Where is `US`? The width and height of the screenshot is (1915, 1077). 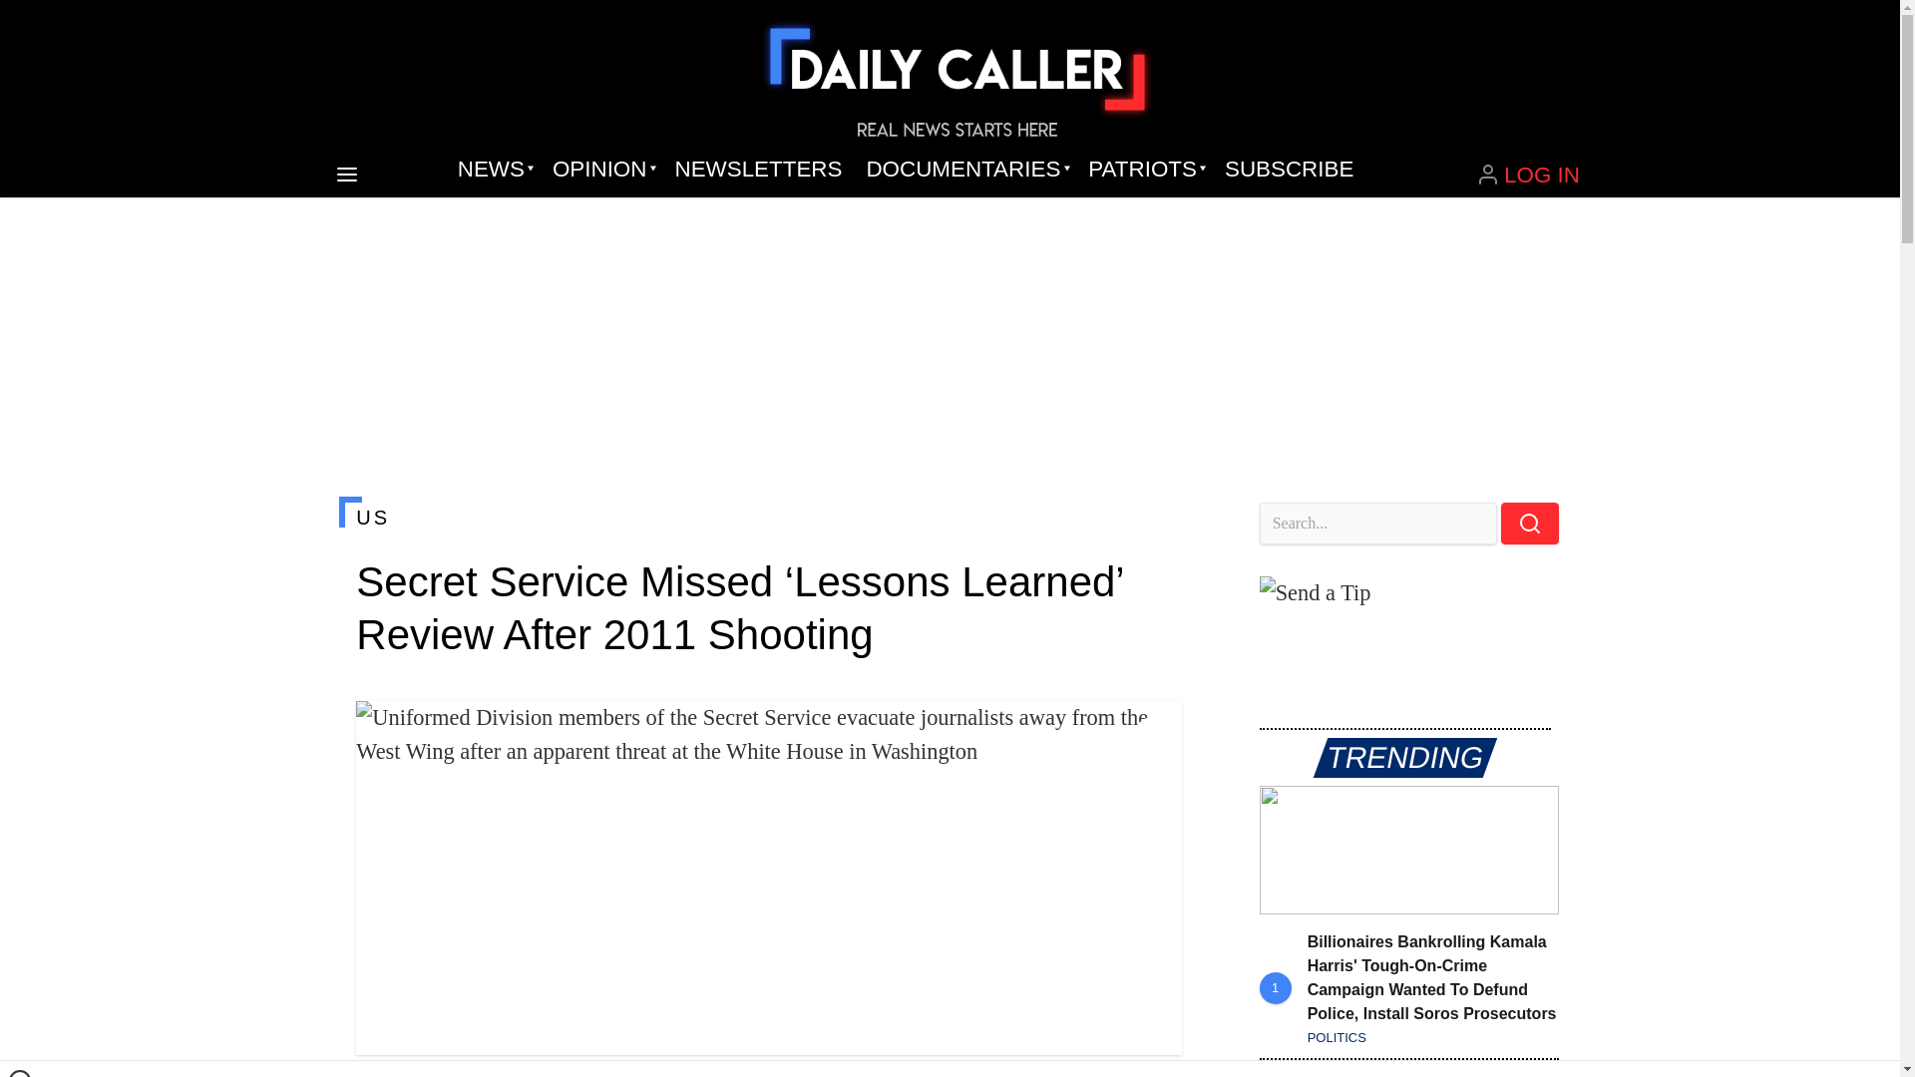
US is located at coordinates (768, 517).